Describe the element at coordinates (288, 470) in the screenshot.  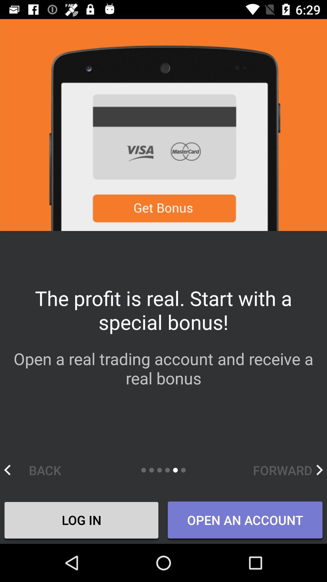
I see `turn on forward item` at that location.